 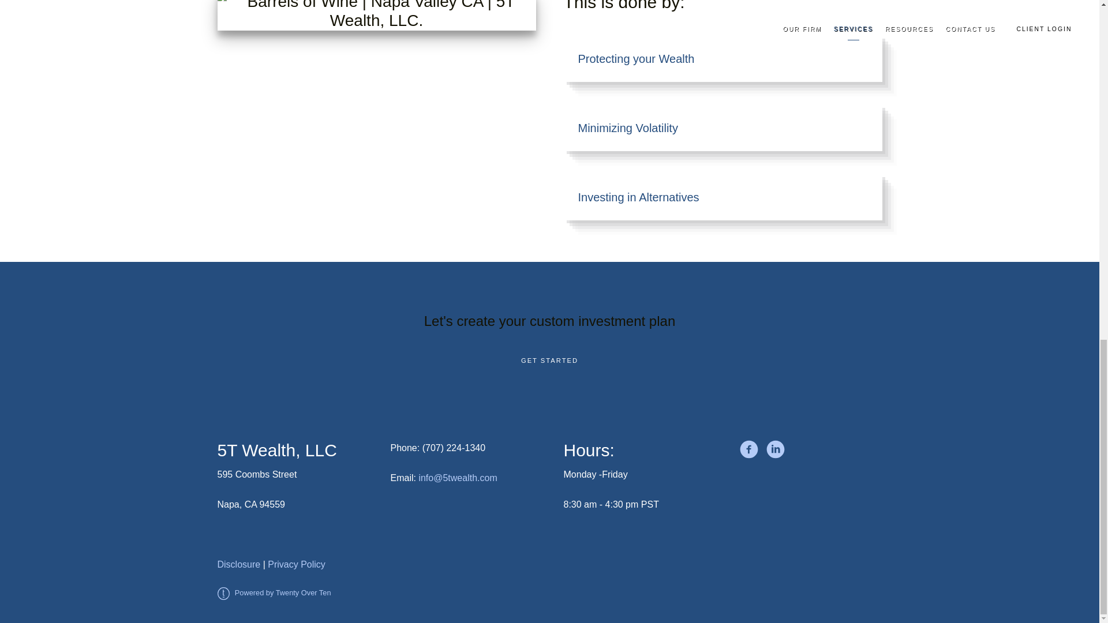 I want to click on Protecting your Wealth, so click(x=723, y=59).